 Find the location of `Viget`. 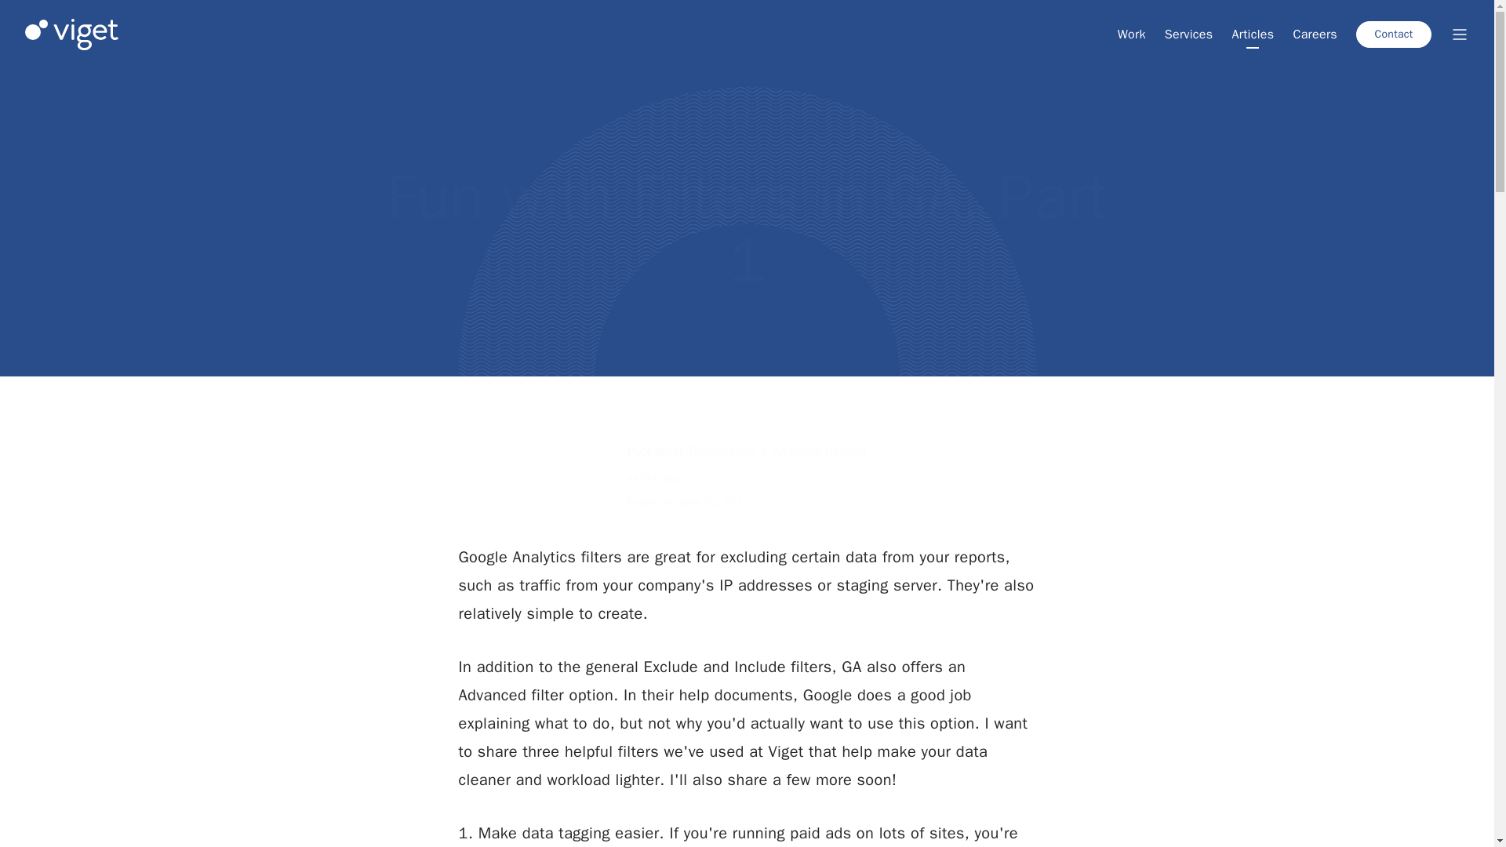

Viget is located at coordinates (72, 34).